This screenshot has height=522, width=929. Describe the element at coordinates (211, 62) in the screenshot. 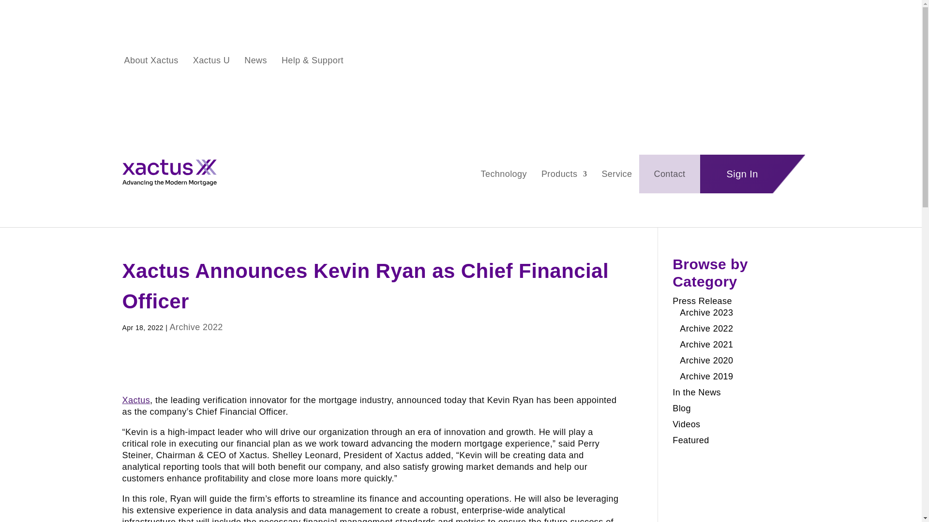

I see `Xactus U` at that location.